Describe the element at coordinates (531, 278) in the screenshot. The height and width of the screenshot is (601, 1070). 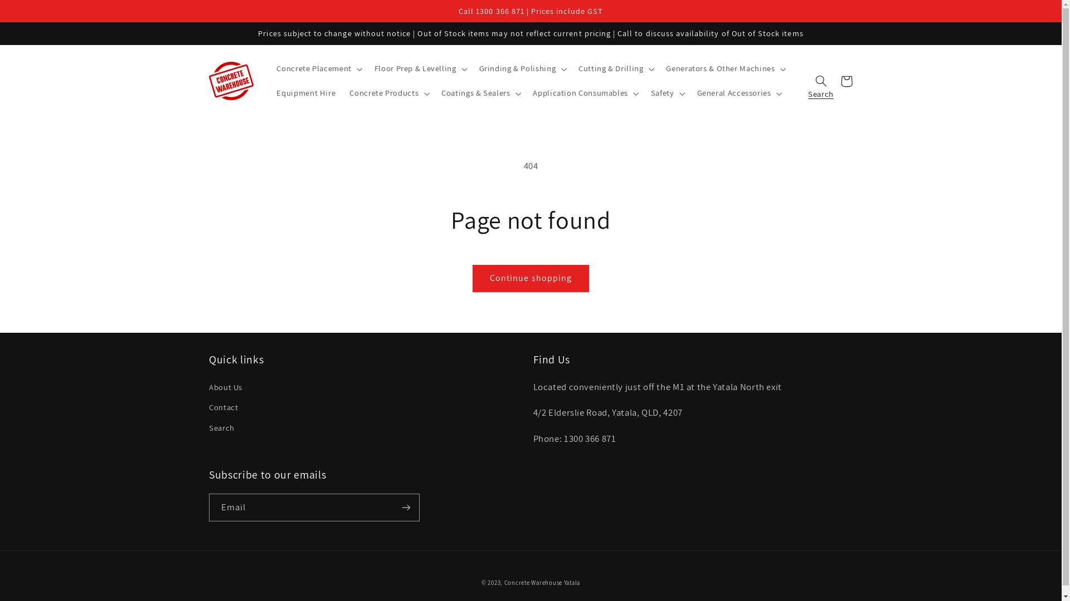
I see `Continue shopping` at that location.